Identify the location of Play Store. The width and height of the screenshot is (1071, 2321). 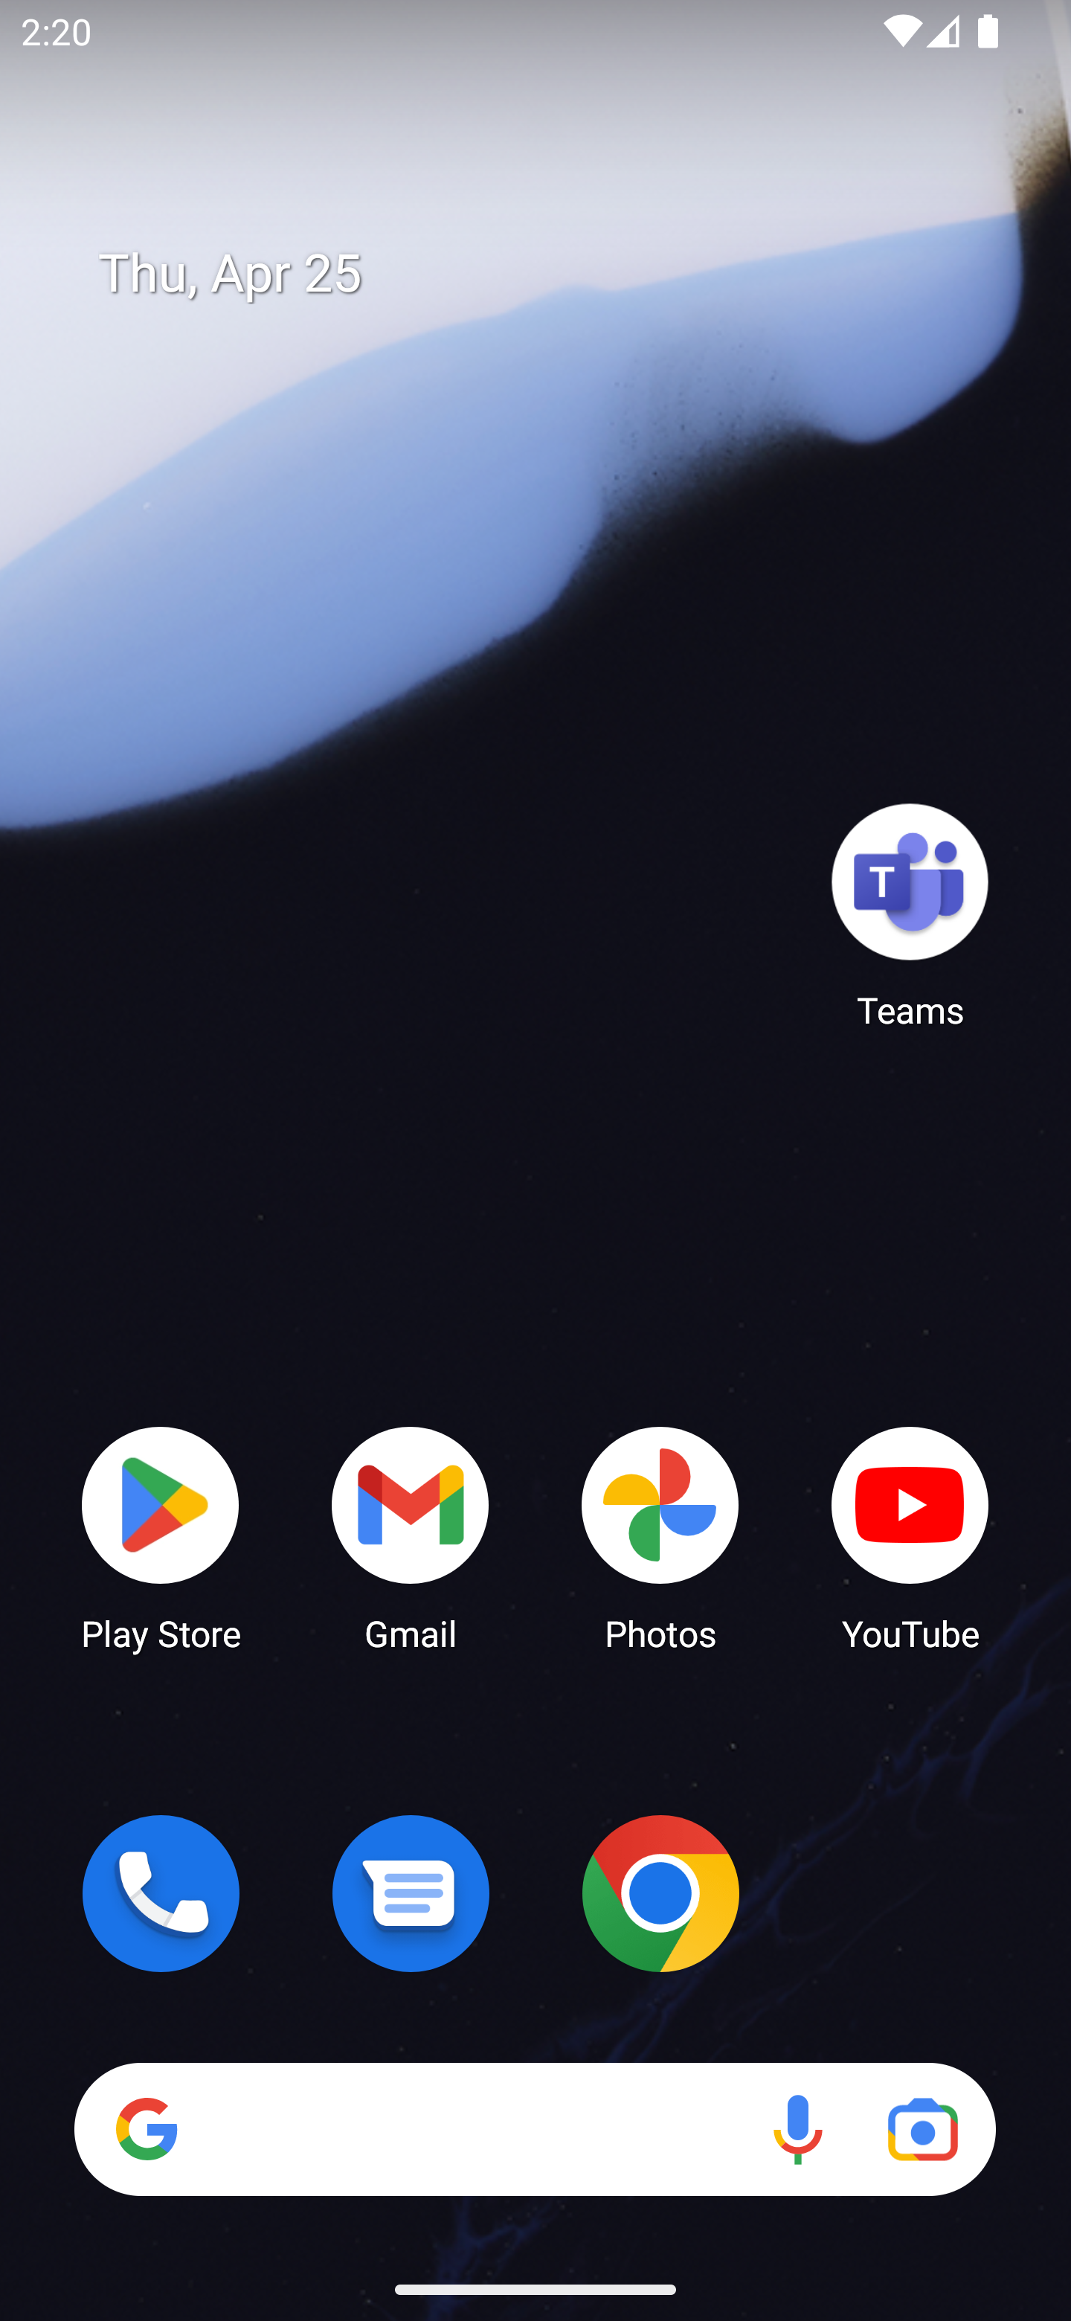
(161, 1537).